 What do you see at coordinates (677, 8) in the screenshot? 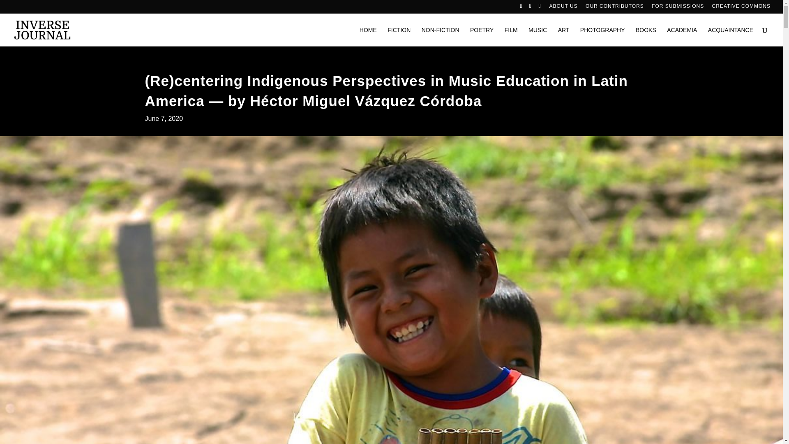
I see `FOR SUBMISSIONS` at bounding box center [677, 8].